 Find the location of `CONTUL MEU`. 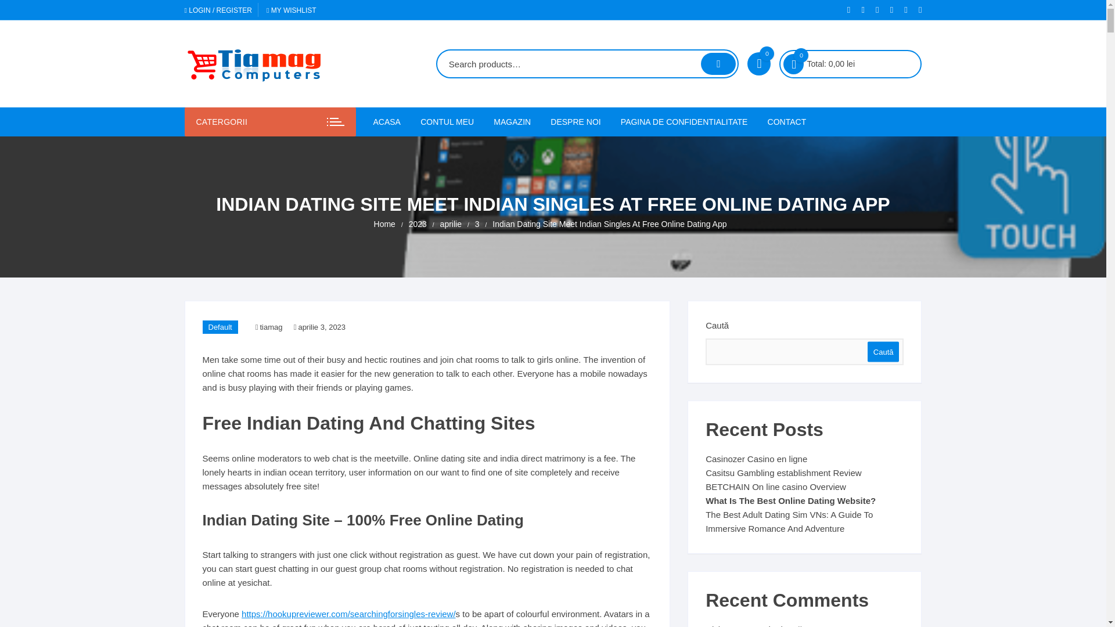

CONTUL MEU is located at coordinates (447, 122).